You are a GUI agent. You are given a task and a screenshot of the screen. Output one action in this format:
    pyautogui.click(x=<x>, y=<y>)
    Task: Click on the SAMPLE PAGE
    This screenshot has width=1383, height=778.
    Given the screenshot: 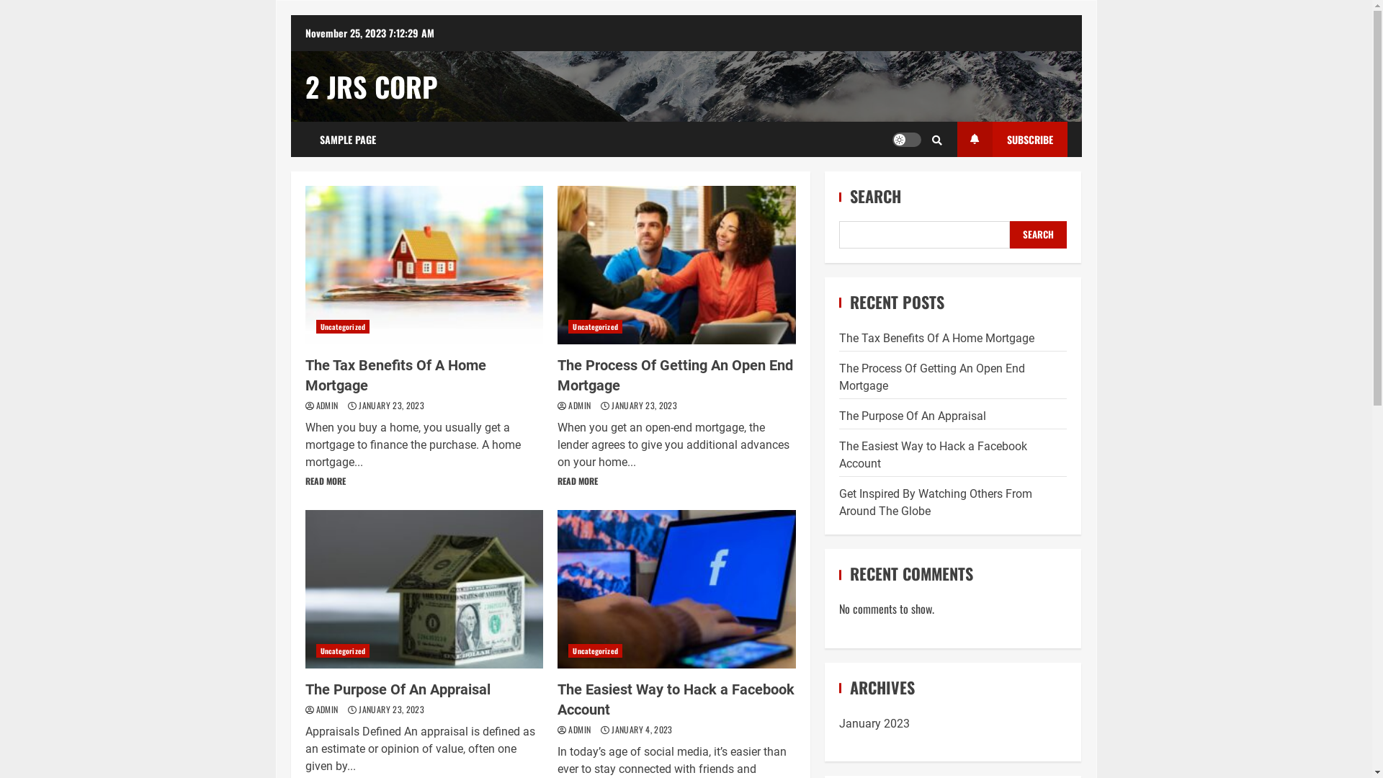 What is the action you would take?
    pyautogui.click(x=348, y=140)
    